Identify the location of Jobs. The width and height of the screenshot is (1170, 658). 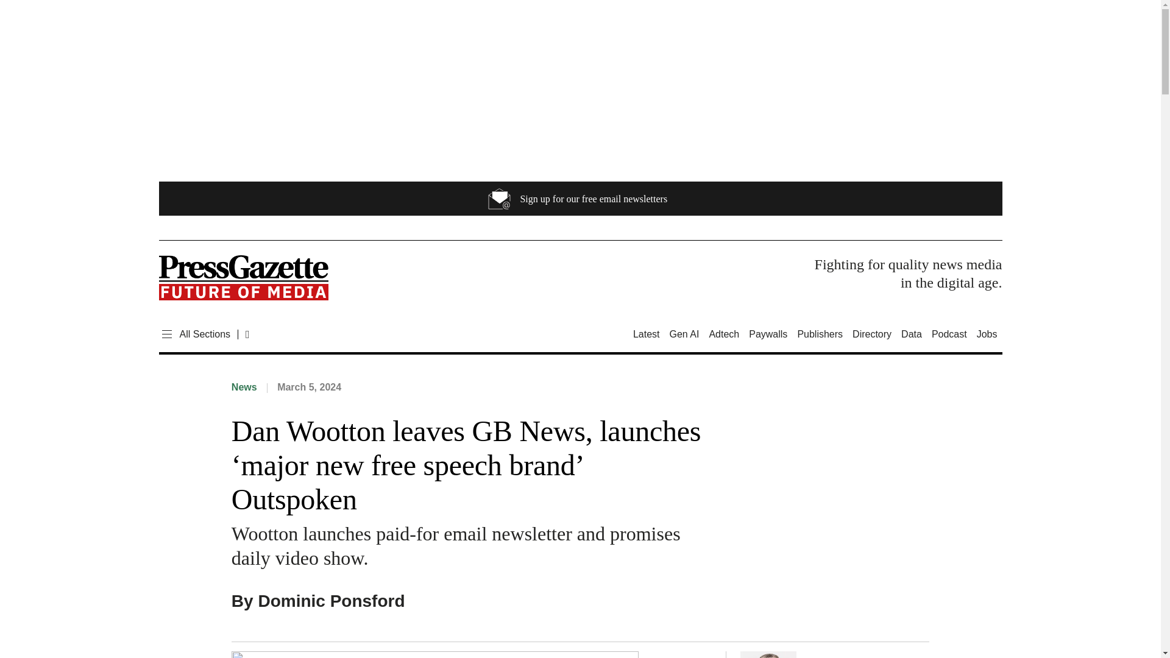
(987, 334).